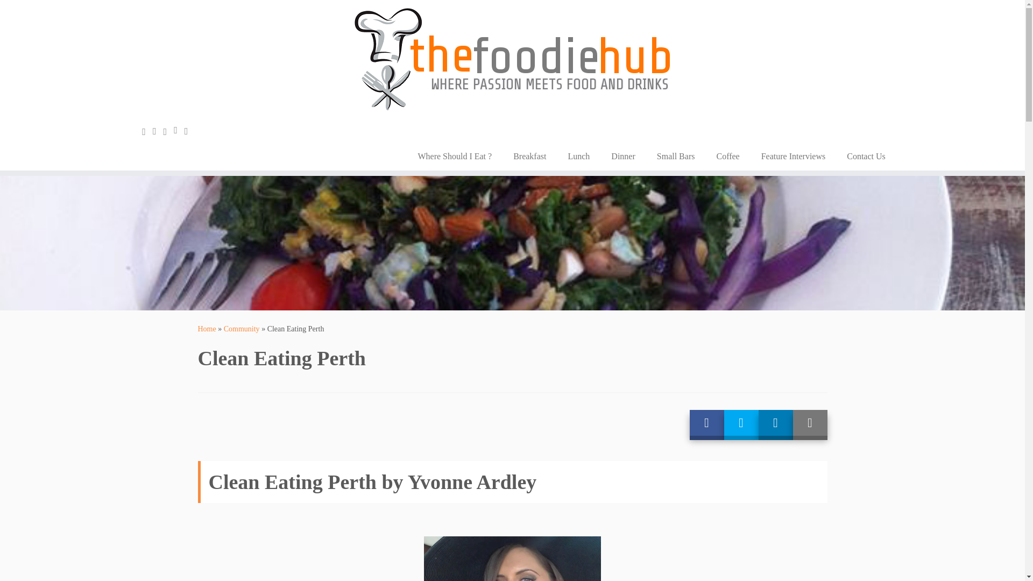 The width and height of the screenshot is (1033, 581). I want to click on Follow me on Youtube, so click(179, 130).